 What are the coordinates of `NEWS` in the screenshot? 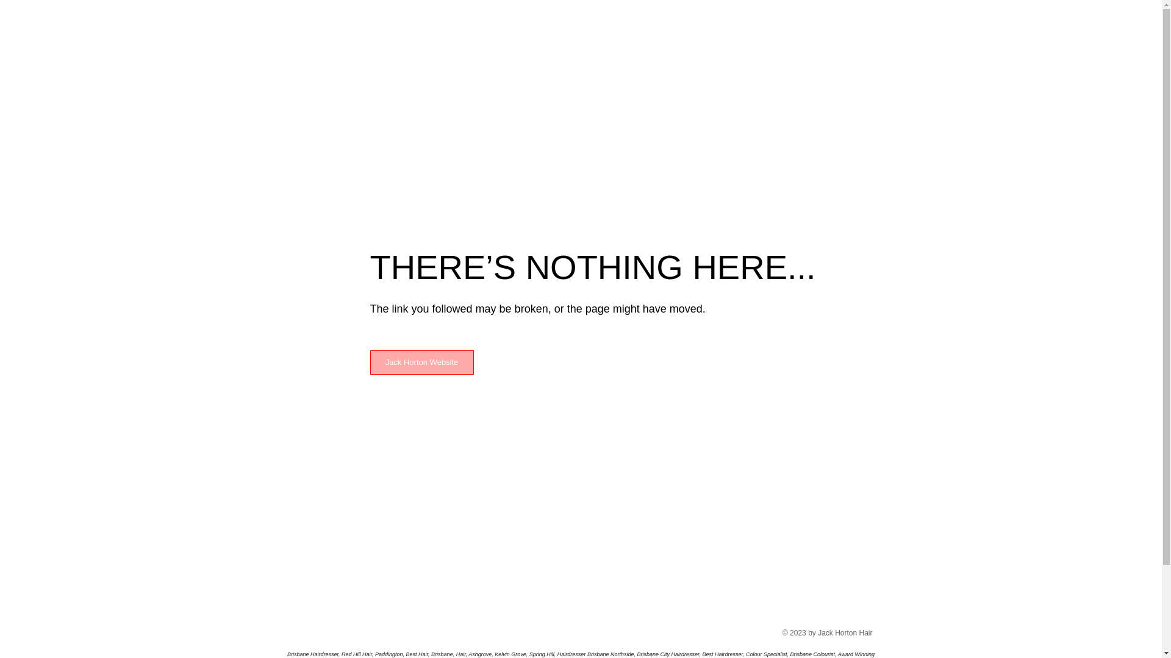 It's located at (579, 40).